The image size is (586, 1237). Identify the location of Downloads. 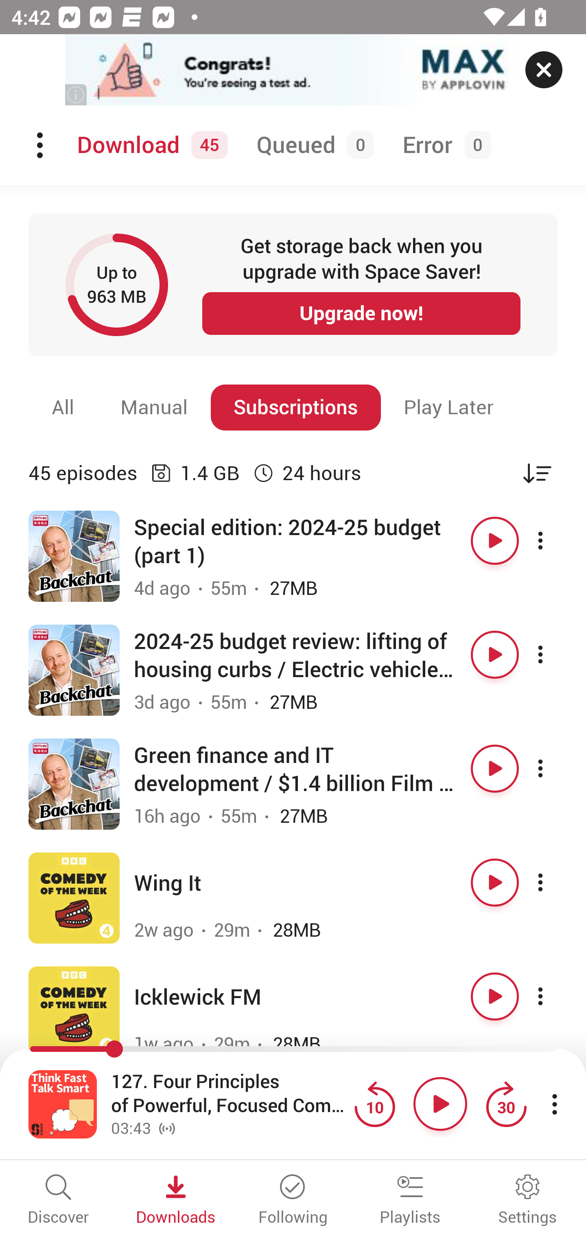
(176, 1200).